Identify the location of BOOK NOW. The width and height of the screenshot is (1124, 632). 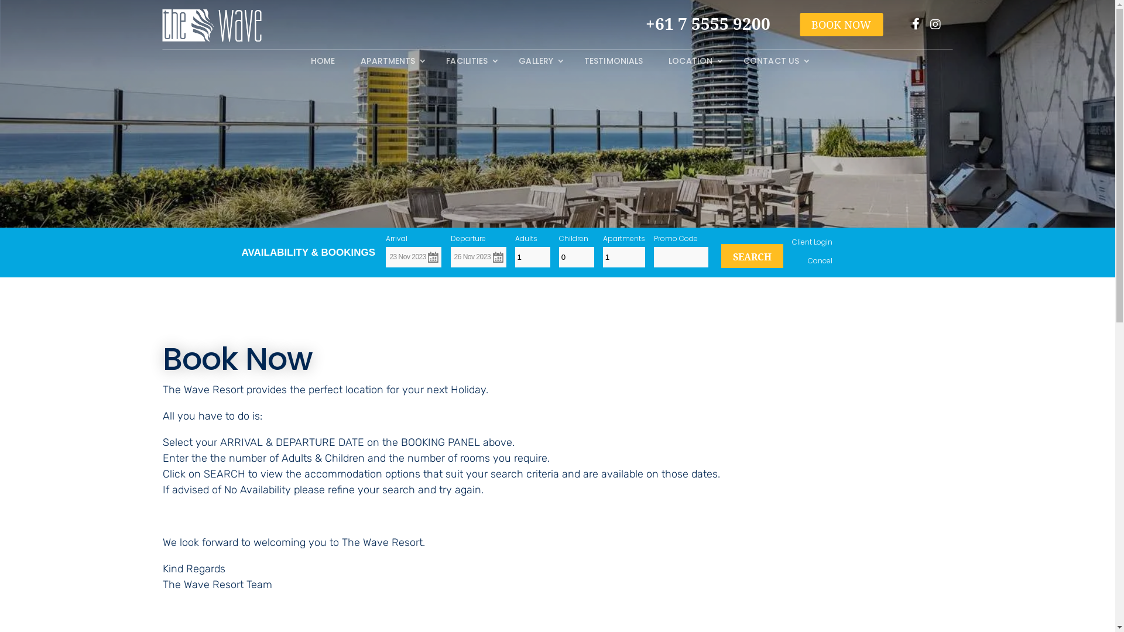
(841, 25).